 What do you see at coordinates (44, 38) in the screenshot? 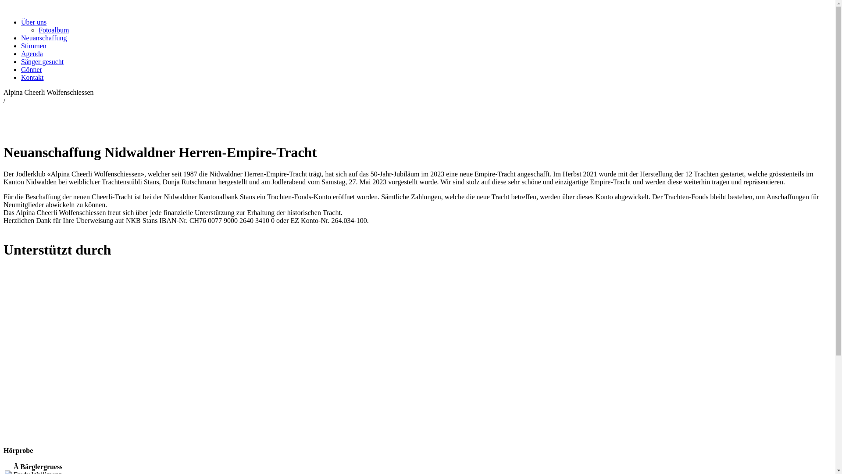
I see `Neuanschaffung` at bounding box center [44, 38].